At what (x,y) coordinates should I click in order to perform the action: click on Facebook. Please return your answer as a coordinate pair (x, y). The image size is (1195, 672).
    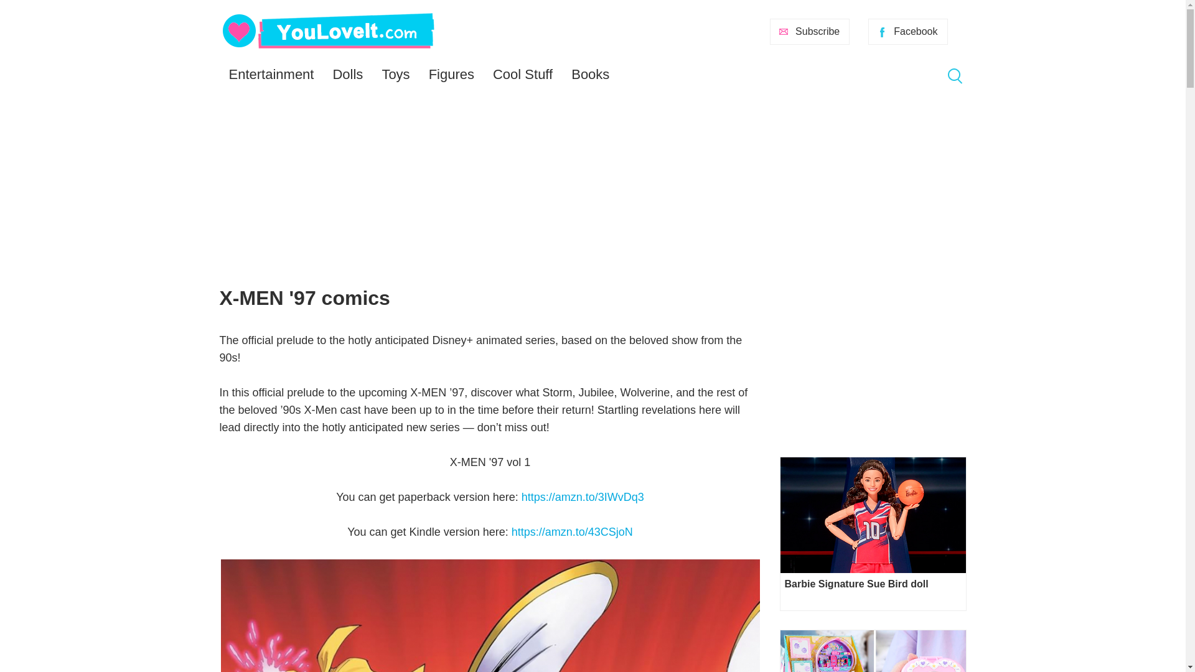
    Looking at the image, I should click on (907, 32).